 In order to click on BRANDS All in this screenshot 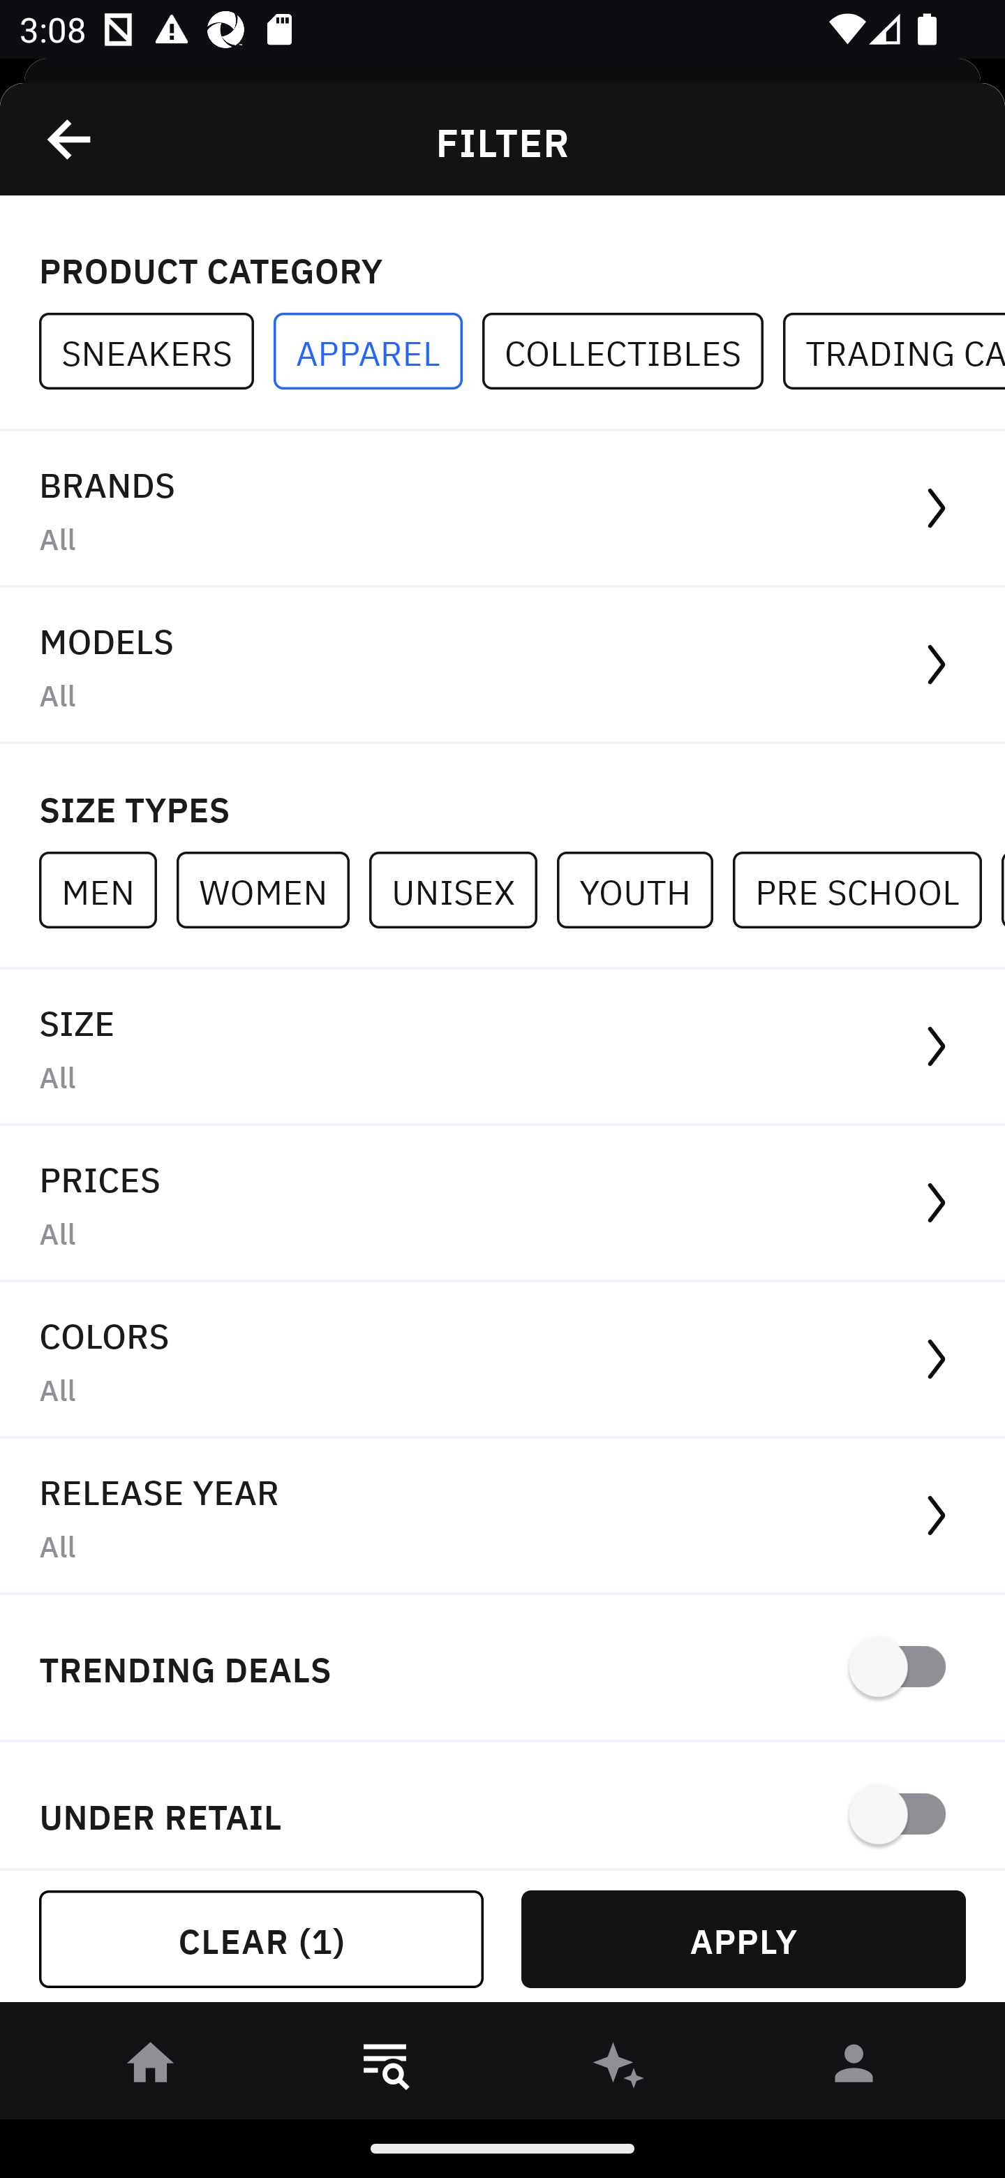, I will do `click(502, 510)`.